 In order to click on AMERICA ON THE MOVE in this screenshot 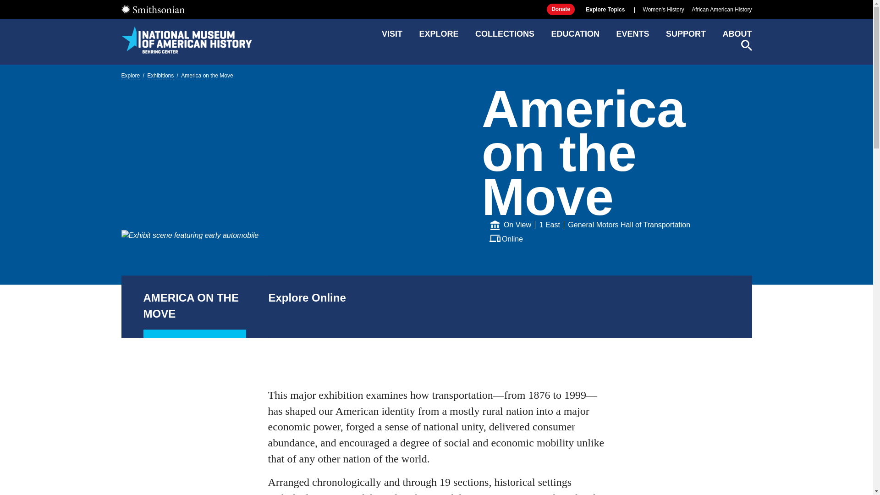, I will do `click(194, 306)`.